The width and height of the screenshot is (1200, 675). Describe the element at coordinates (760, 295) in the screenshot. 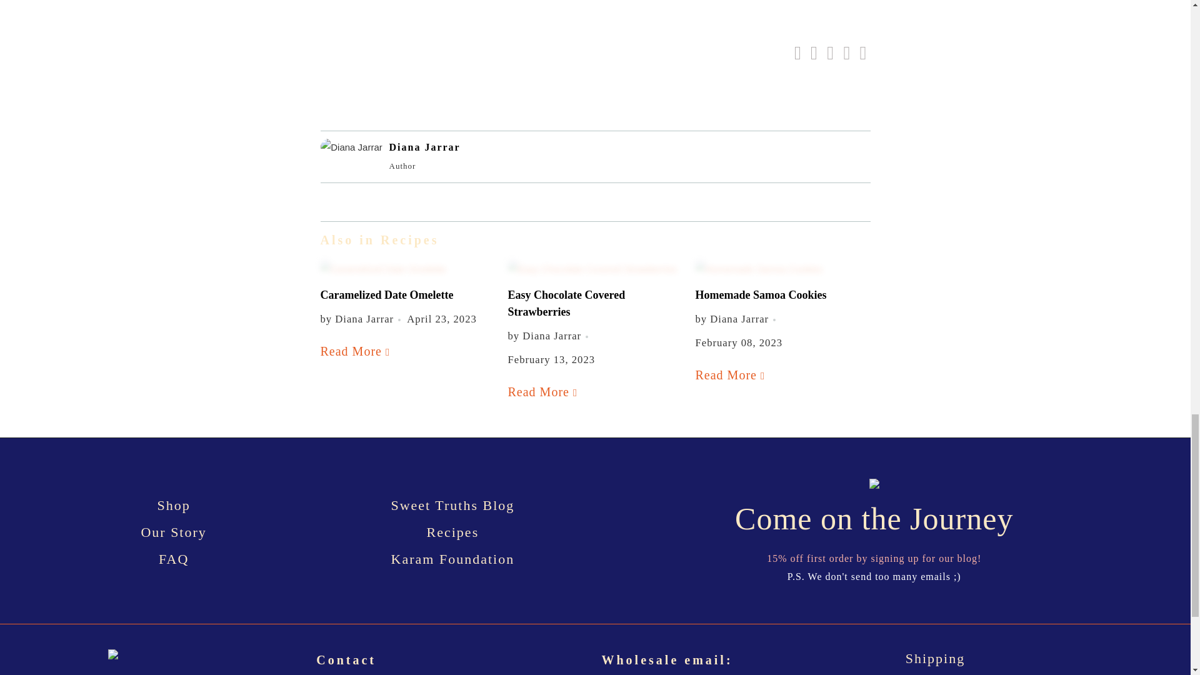

I see `Homemade Samoa Cookies` at that location.